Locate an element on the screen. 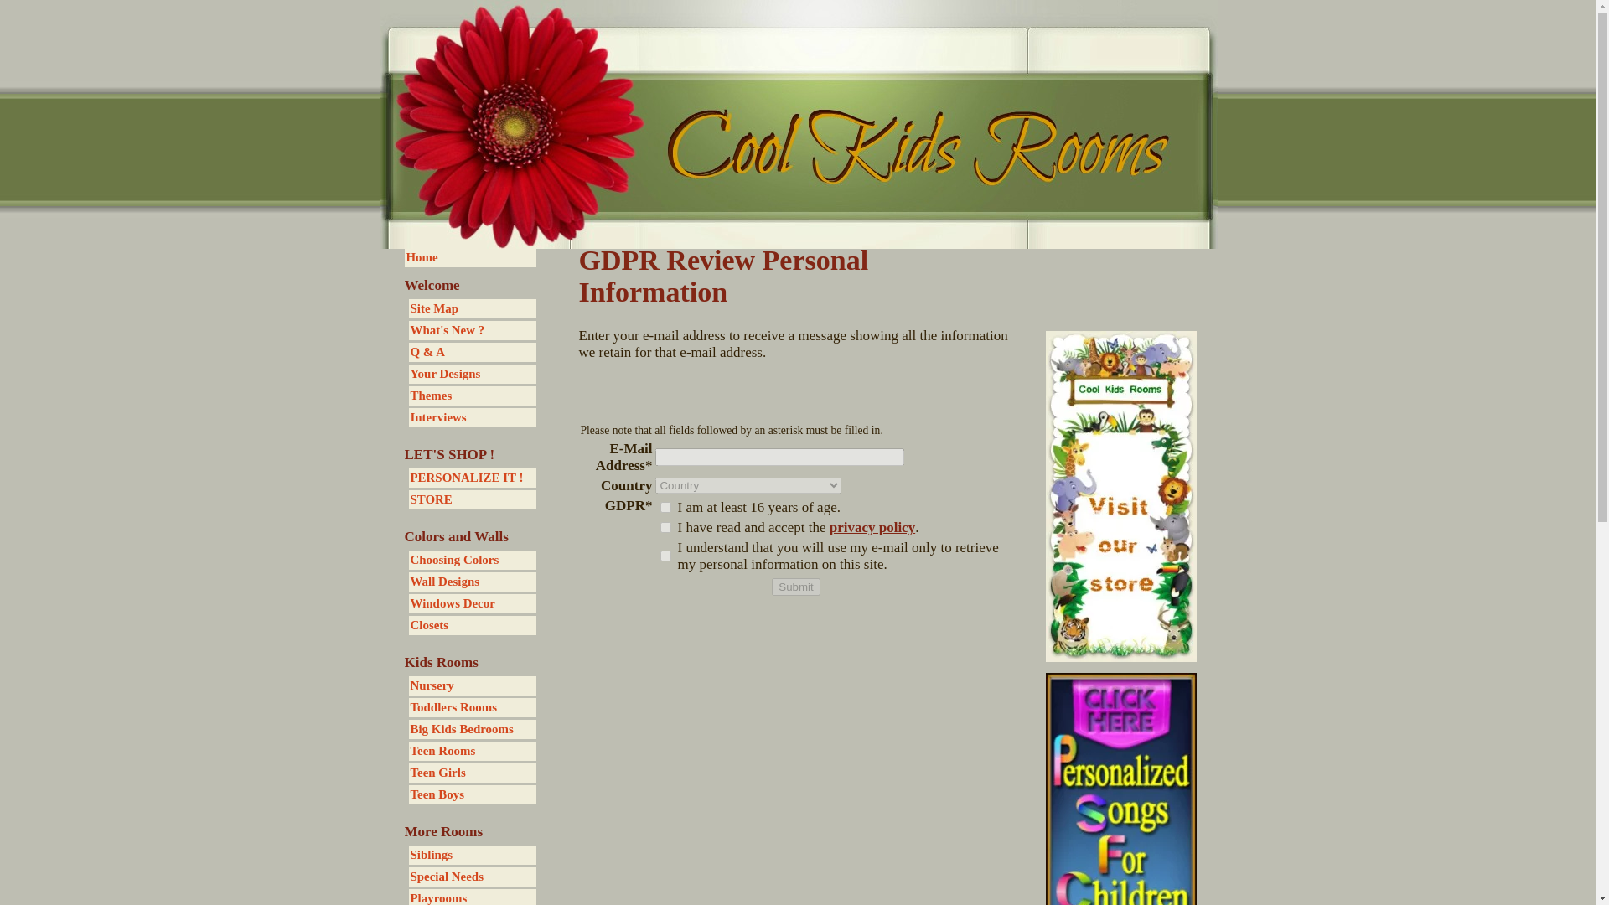  Submit is located at coordinates (795, 587).